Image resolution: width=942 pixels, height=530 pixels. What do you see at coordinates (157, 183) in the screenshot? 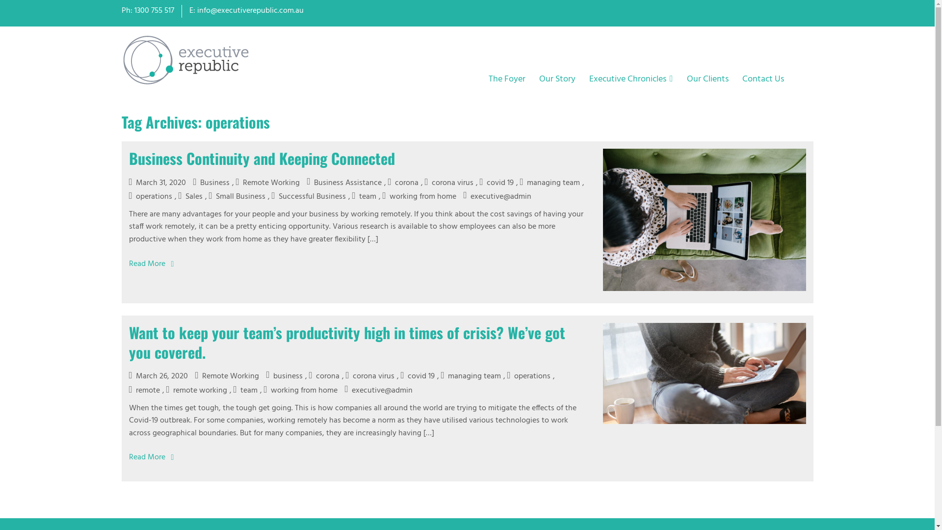
I see `March 31, 2020` at bounding box center [157, 183].